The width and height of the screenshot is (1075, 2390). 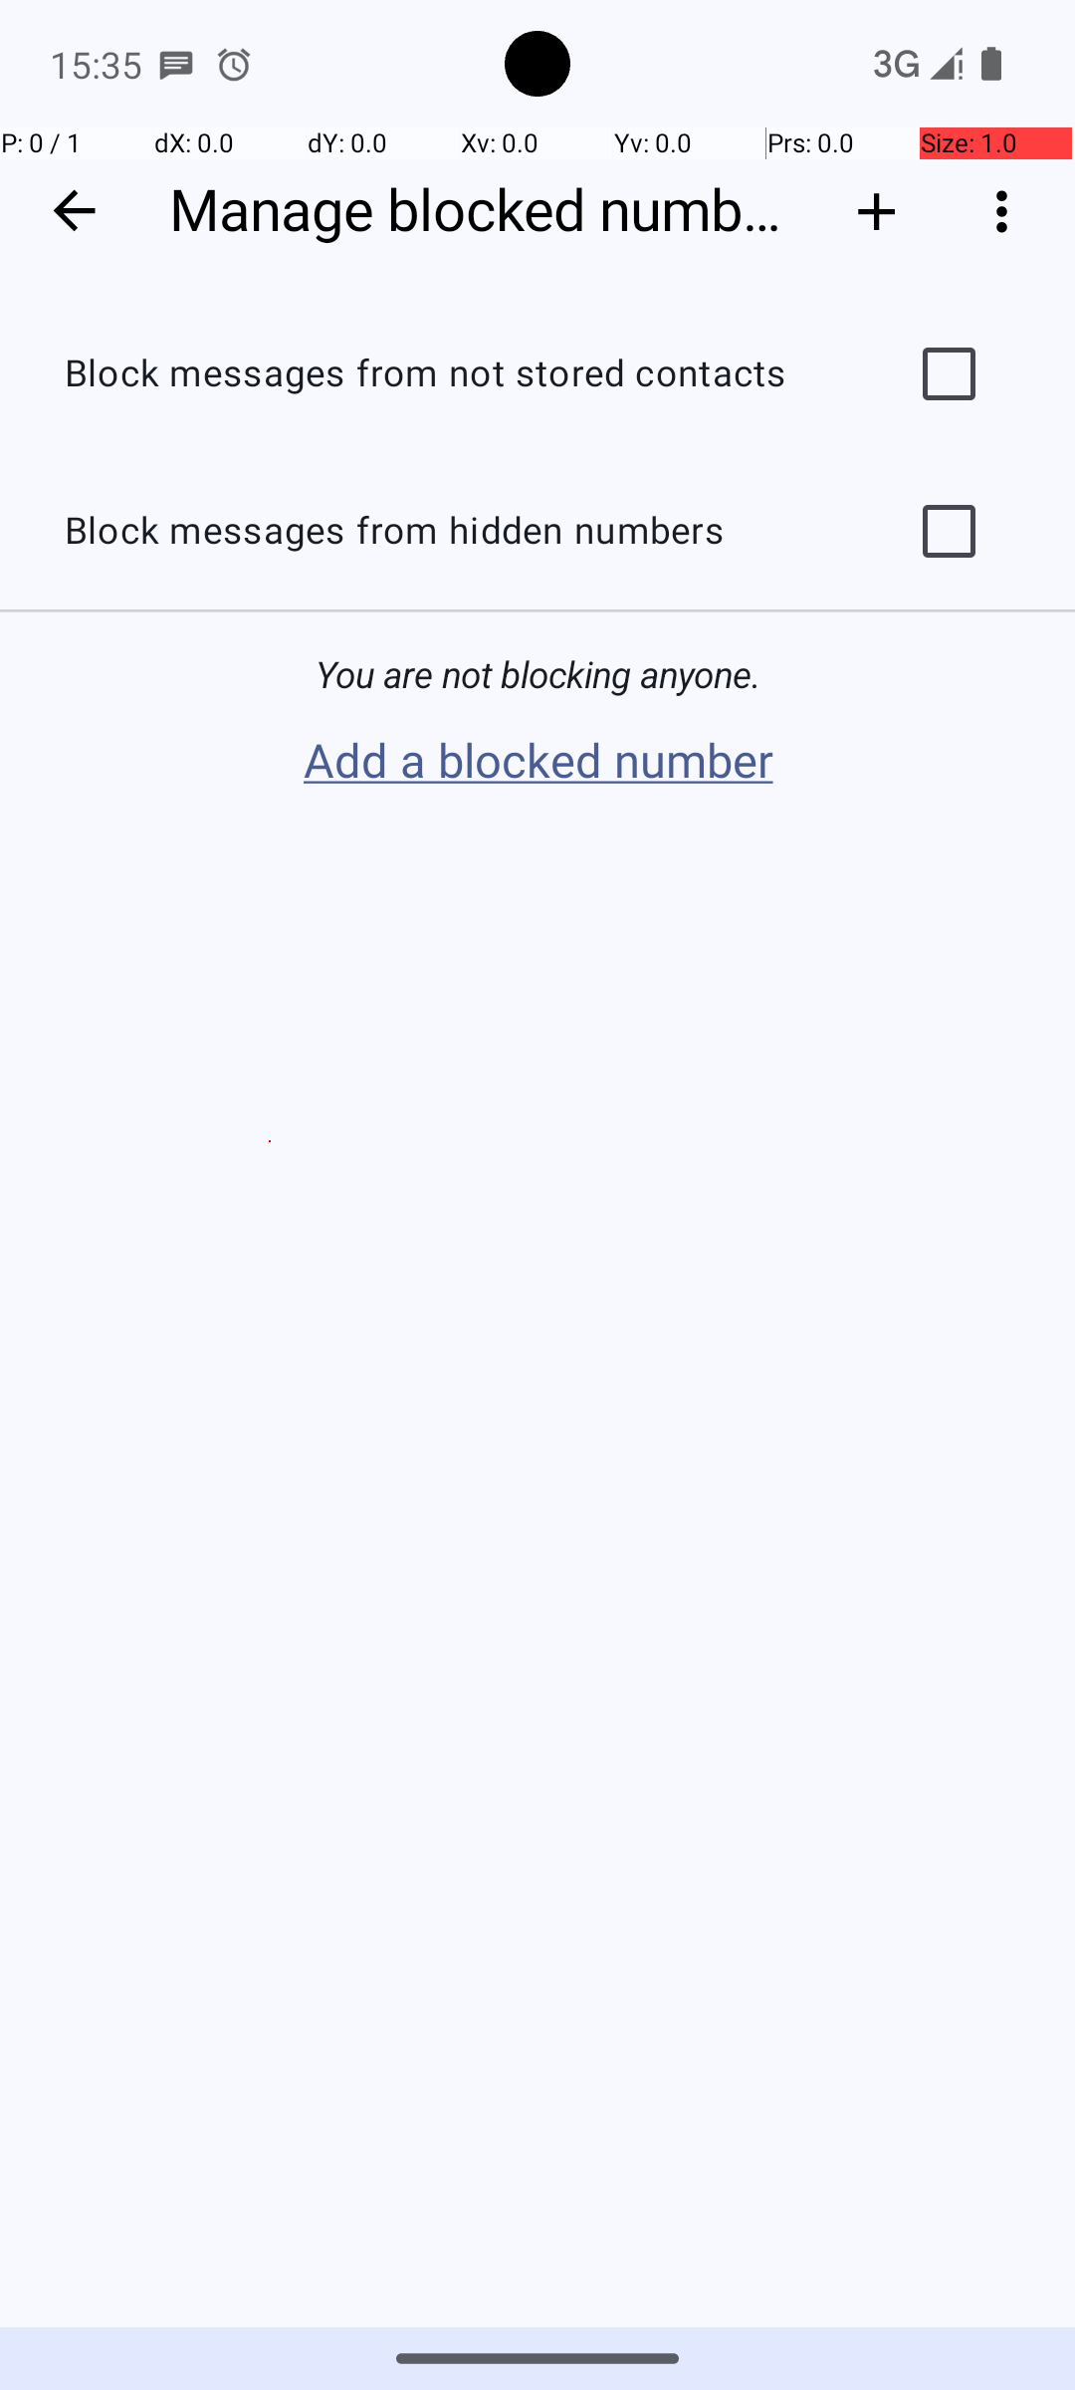 I want to click on You are not blocking anyone., so click(x=537, y=675).